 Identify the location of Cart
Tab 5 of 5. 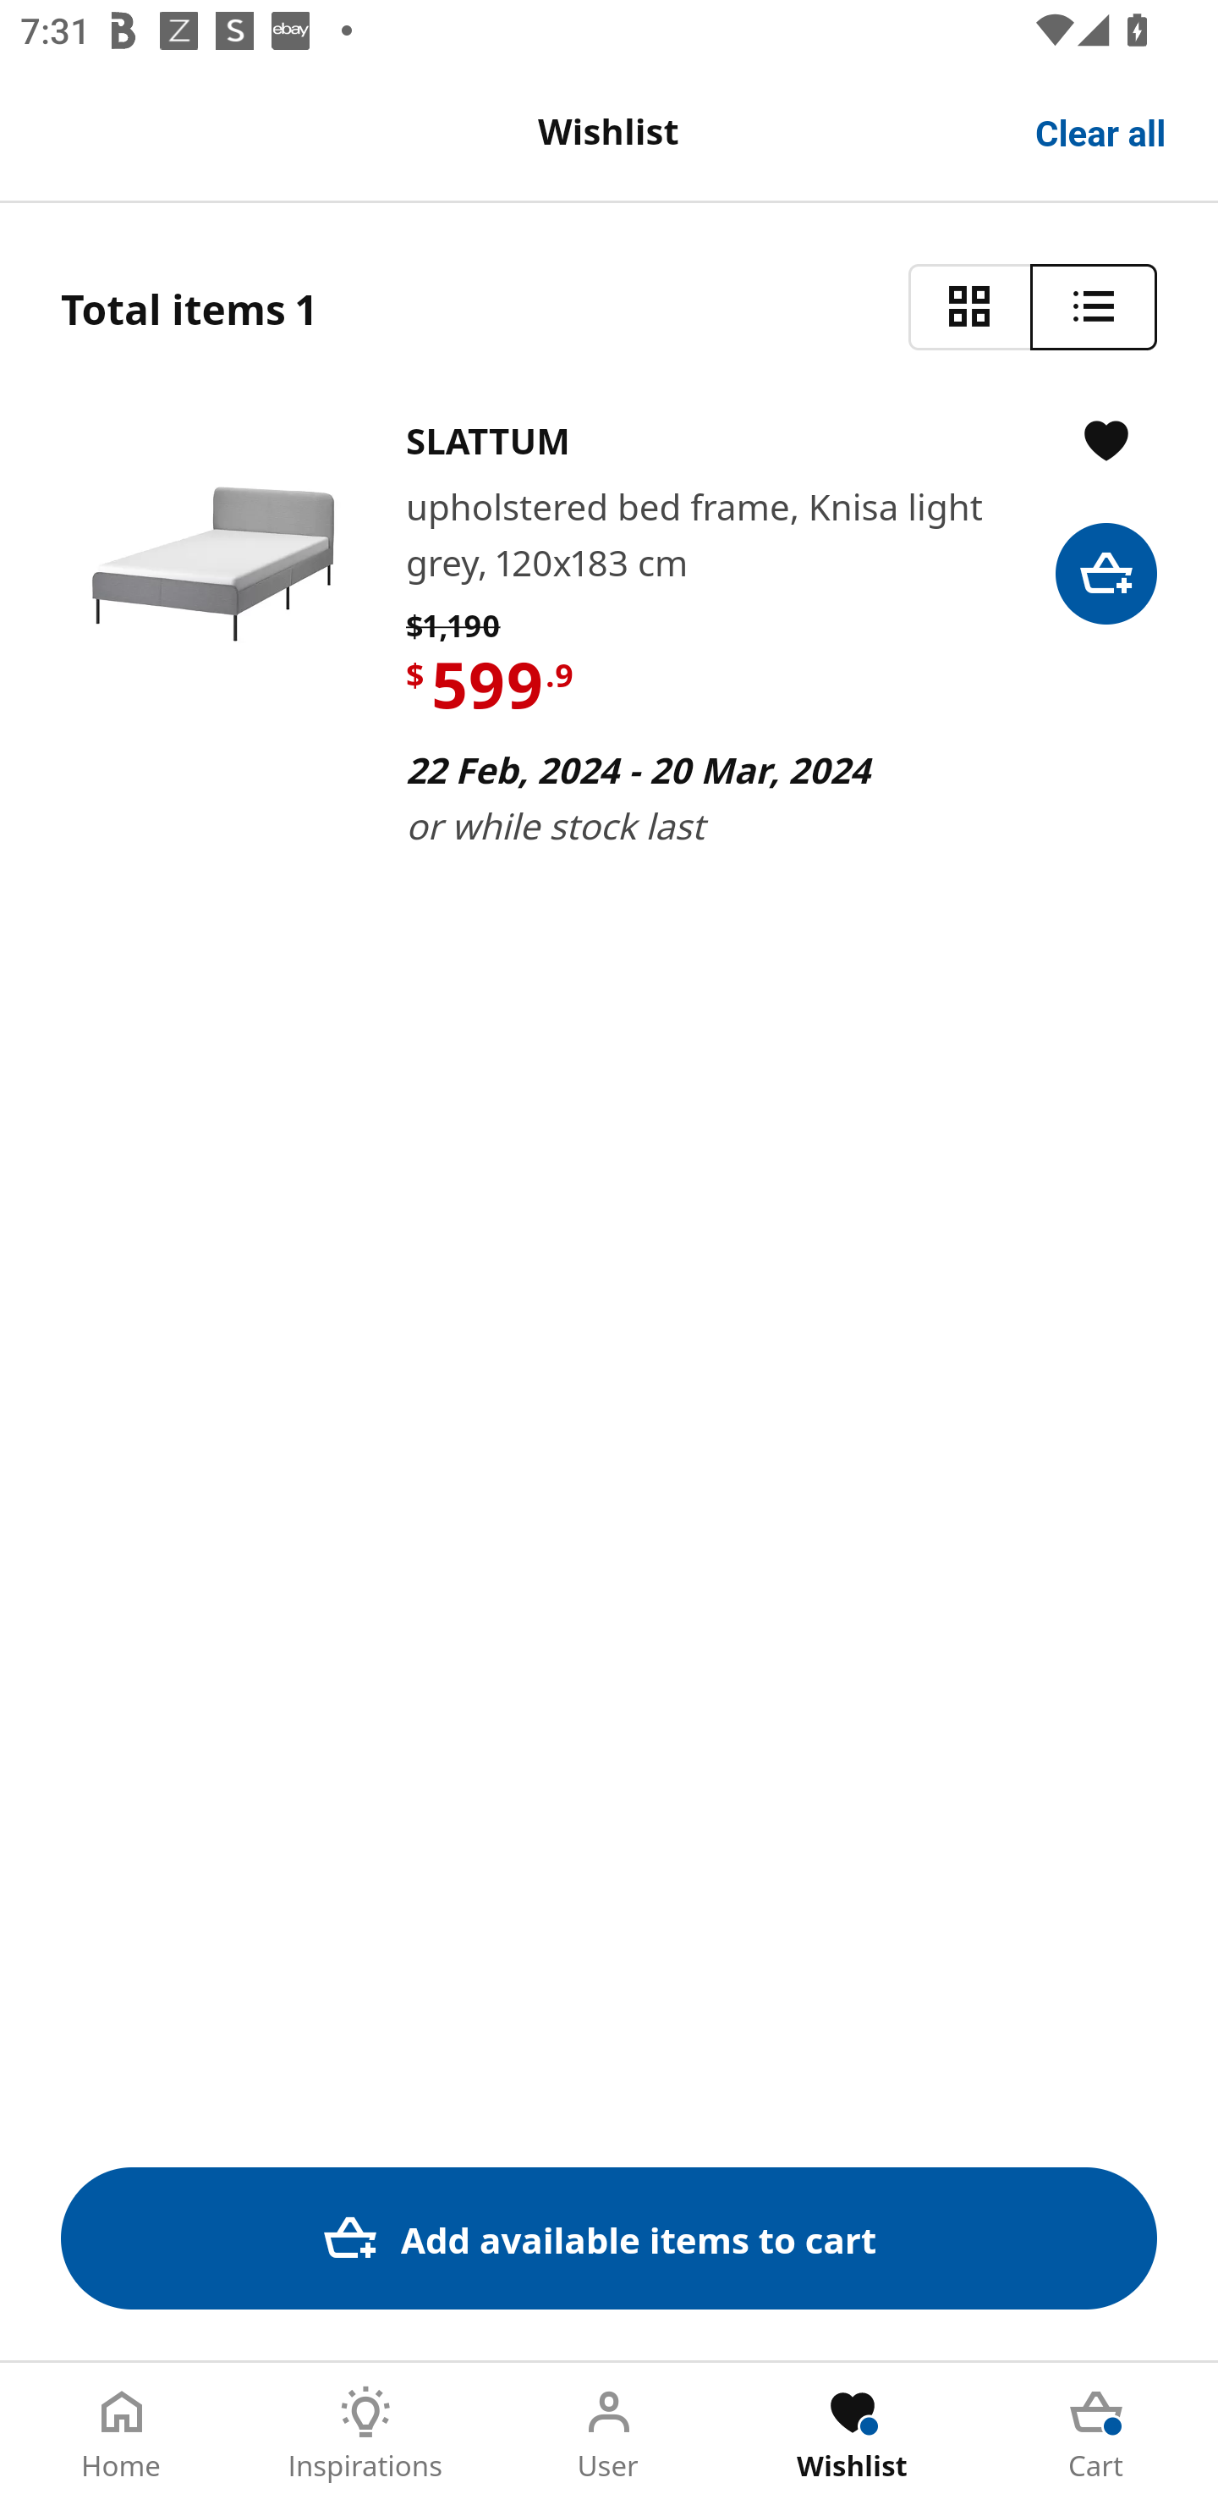
(1096, 2434).